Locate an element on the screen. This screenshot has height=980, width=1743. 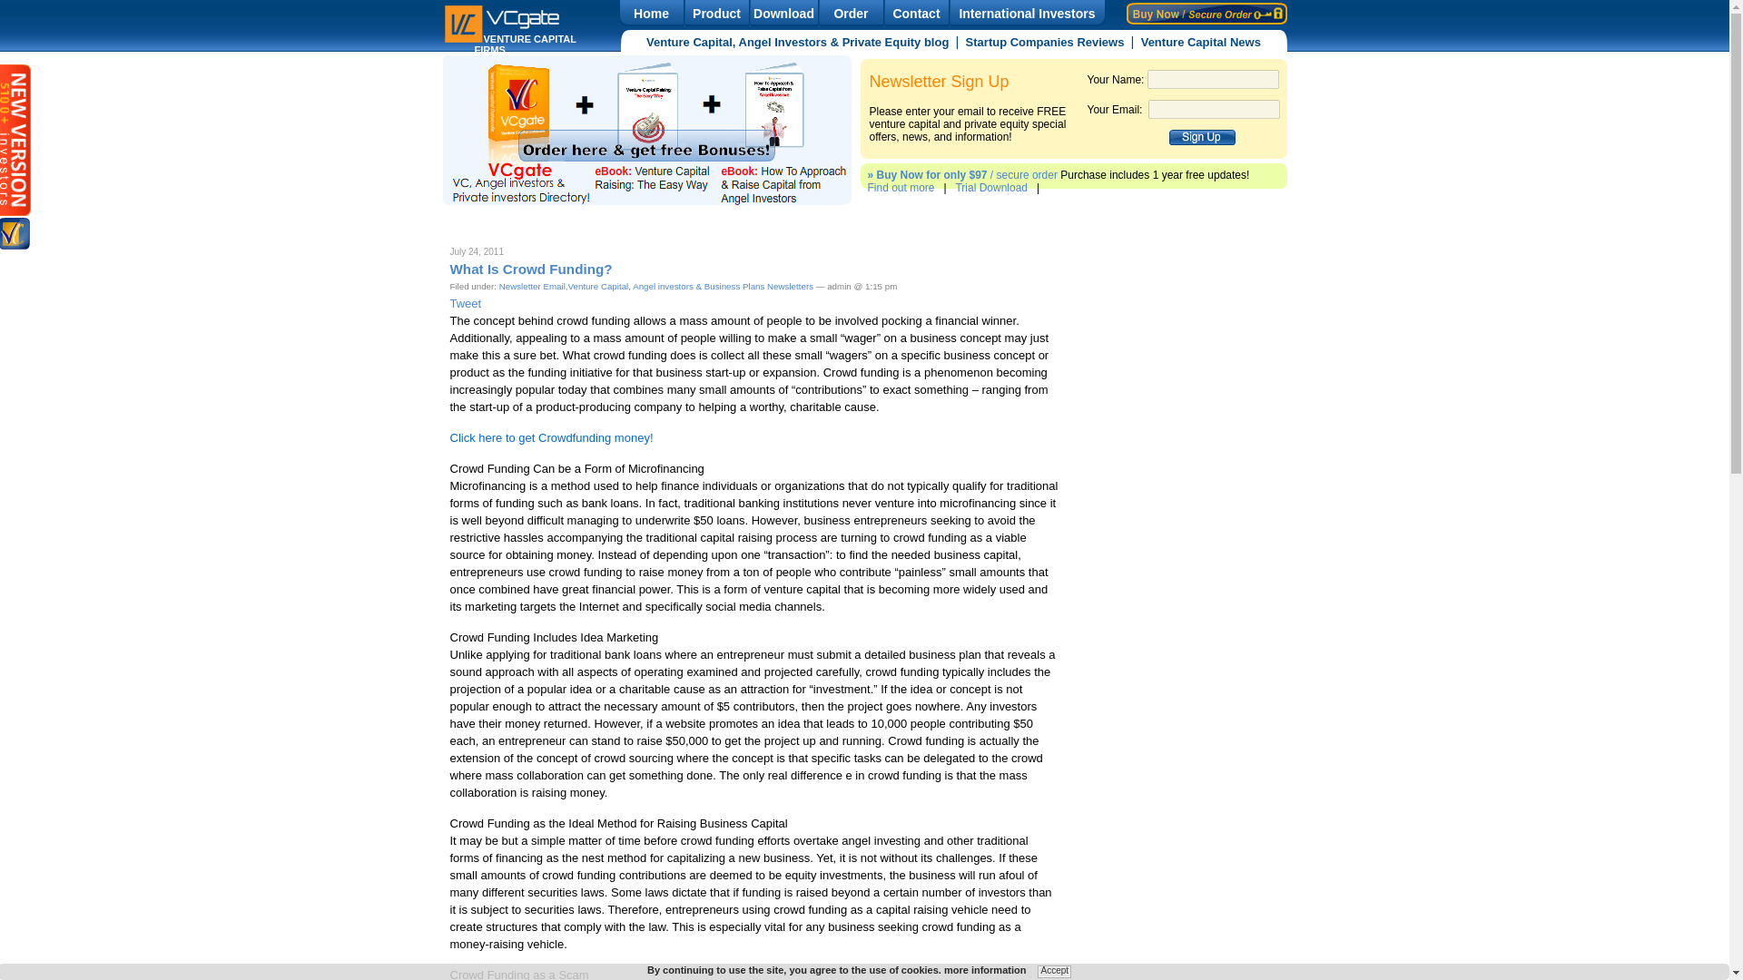
Order is located at coordinates (850, 13).